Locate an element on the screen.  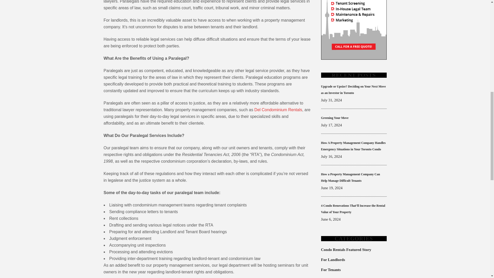
Del Condominium Rentals is located at coordinates (278, 110).